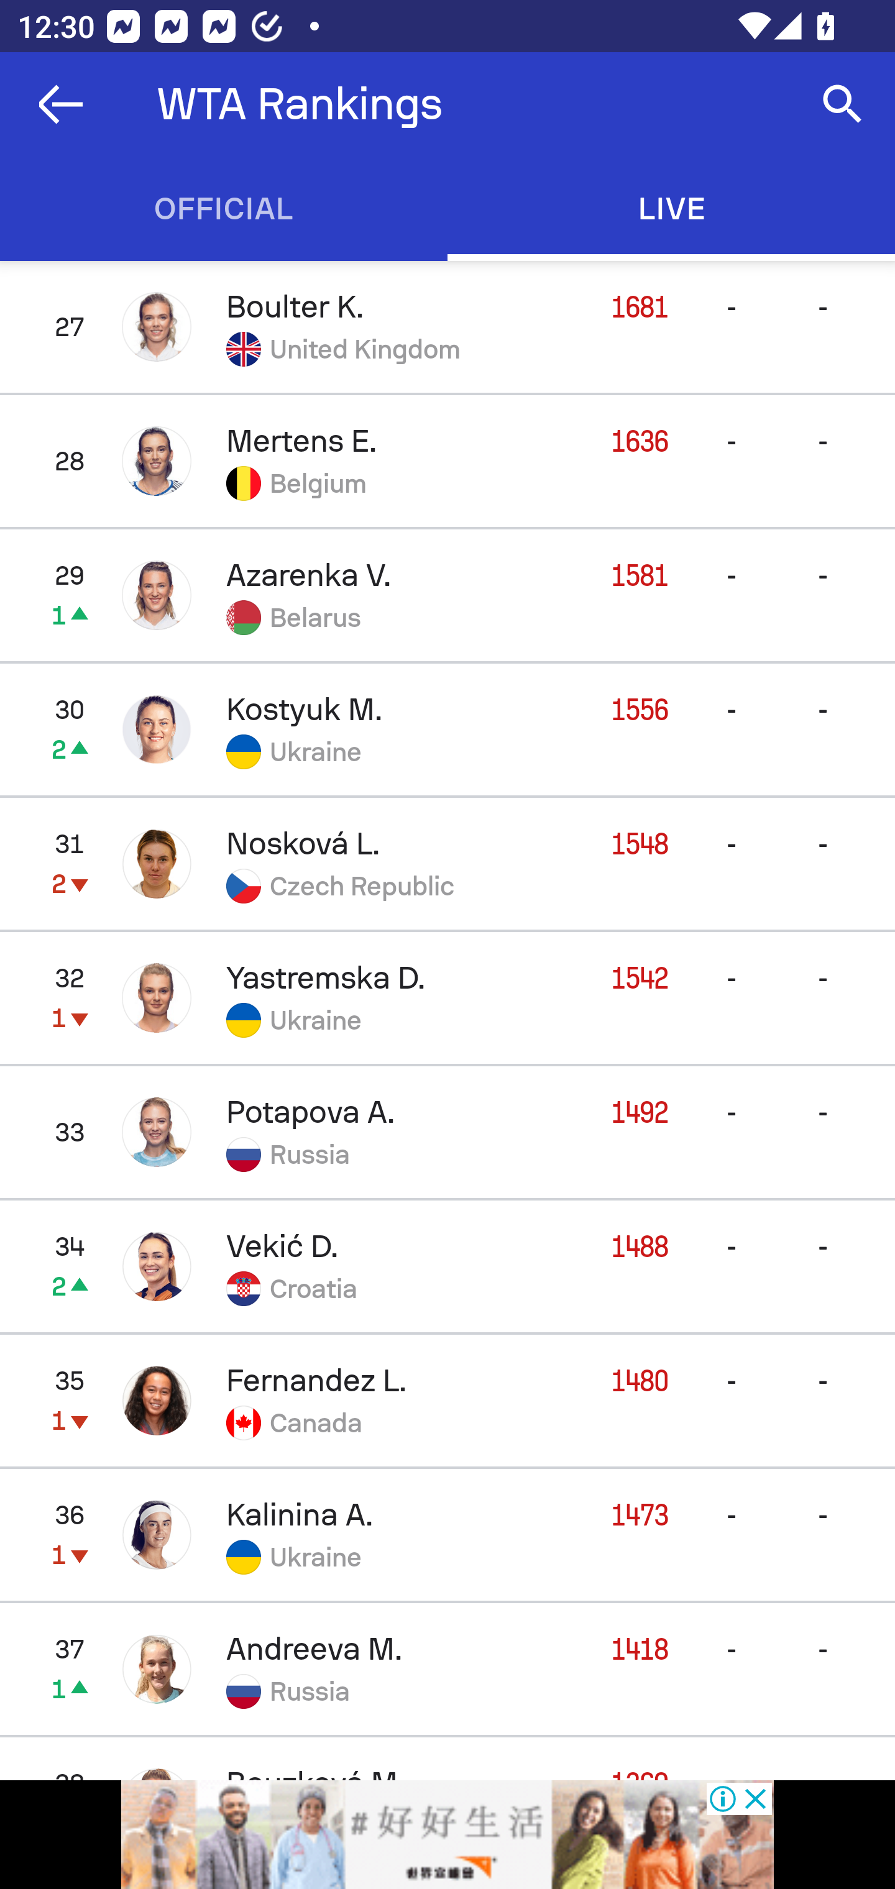  Describe the element at coordinates (447, 1401) in the screenshot. I see `35 1 Fernandez L. 1480 - - Canada` at that location.